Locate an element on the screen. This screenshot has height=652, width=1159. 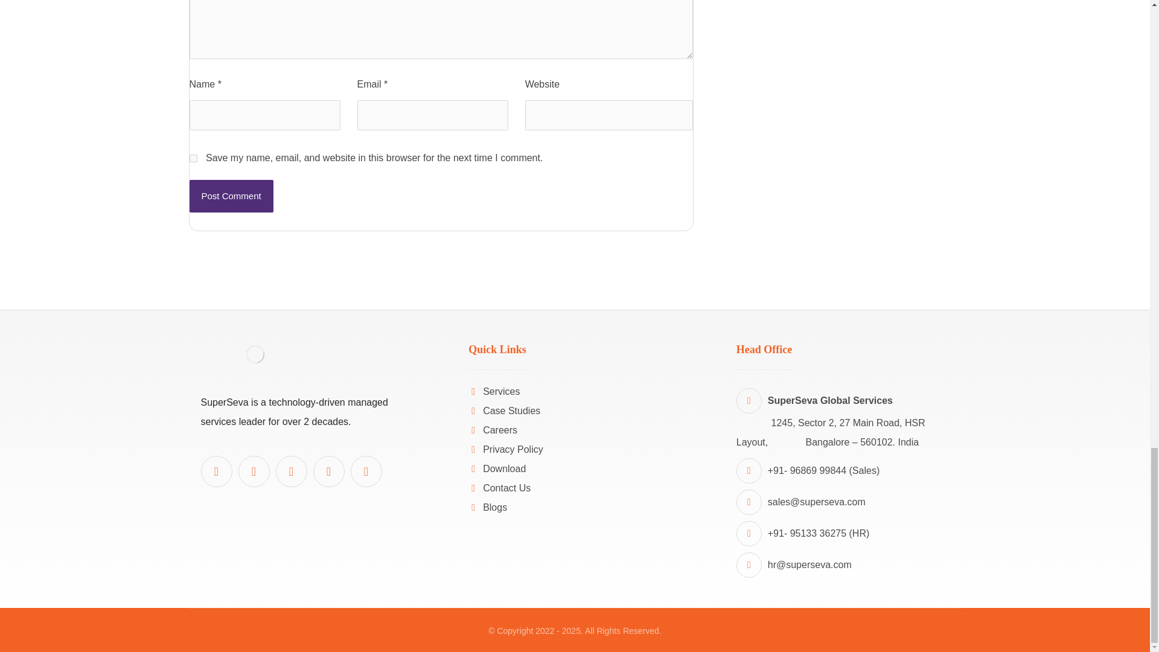
Instagram is located at coordinates (365, 471).